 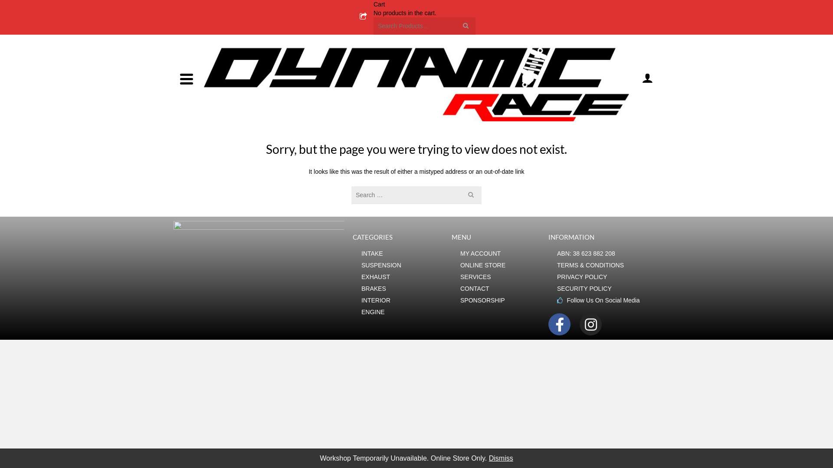 What do you see at coordinates (500, 300) in the screenshot?
I see `SPONSORSHIP` at bounding box center [500, 300].